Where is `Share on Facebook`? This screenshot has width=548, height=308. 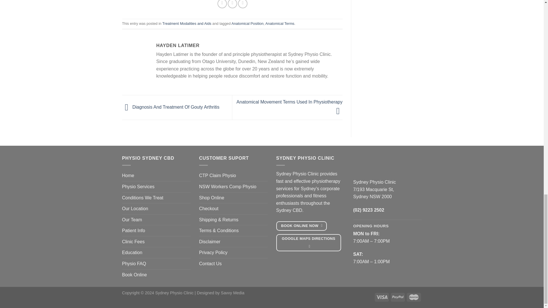 Share on Facebook is located at coordinates (222, 4).